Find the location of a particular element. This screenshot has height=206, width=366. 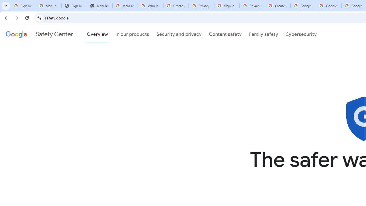

Who is my administrator? - Google Account Help is located at coordinates (150, 6).